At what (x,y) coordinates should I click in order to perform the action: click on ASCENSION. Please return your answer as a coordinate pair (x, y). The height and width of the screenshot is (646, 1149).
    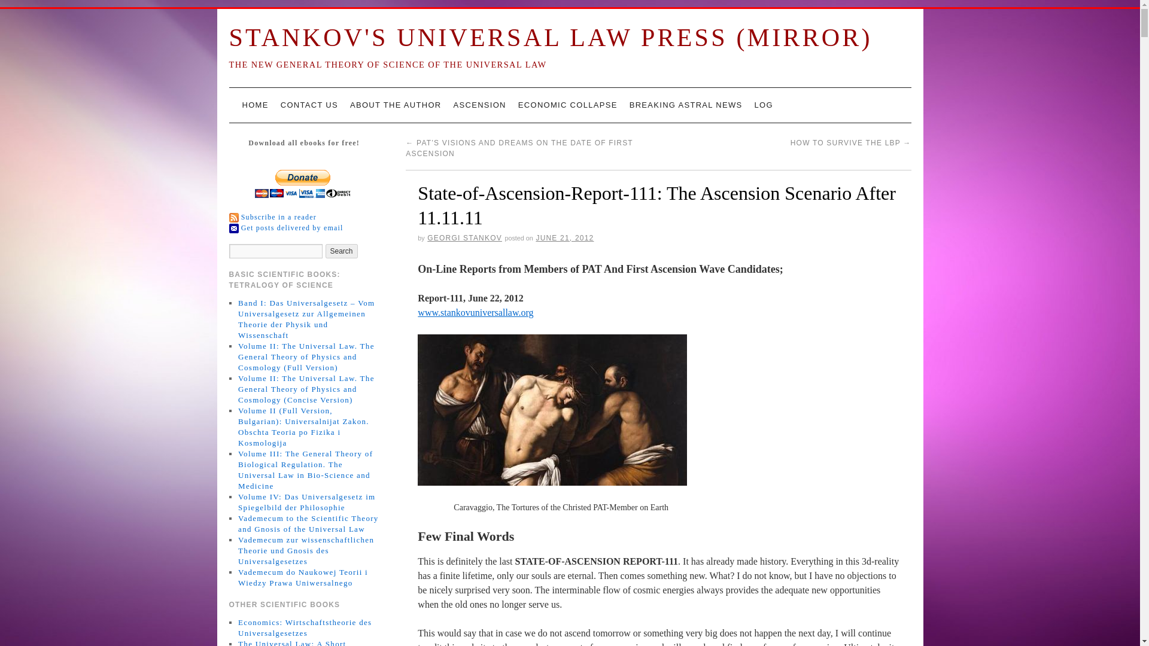
    Looking at the image, I should click on (480, 105).